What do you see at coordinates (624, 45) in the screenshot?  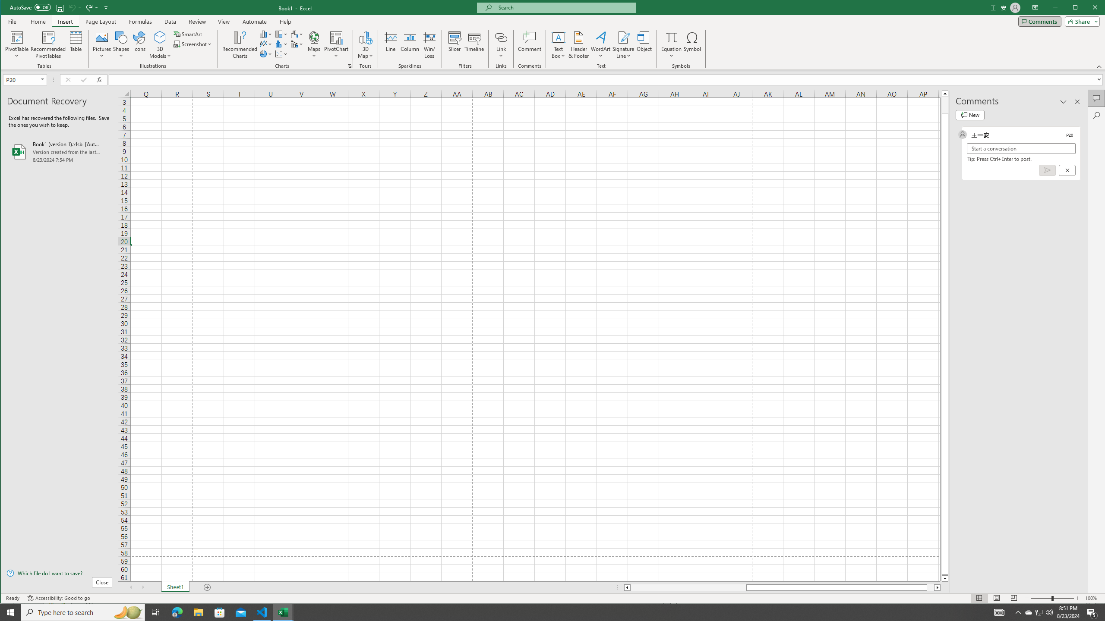 I see `Signature Line` at bounding box center [624, 45].